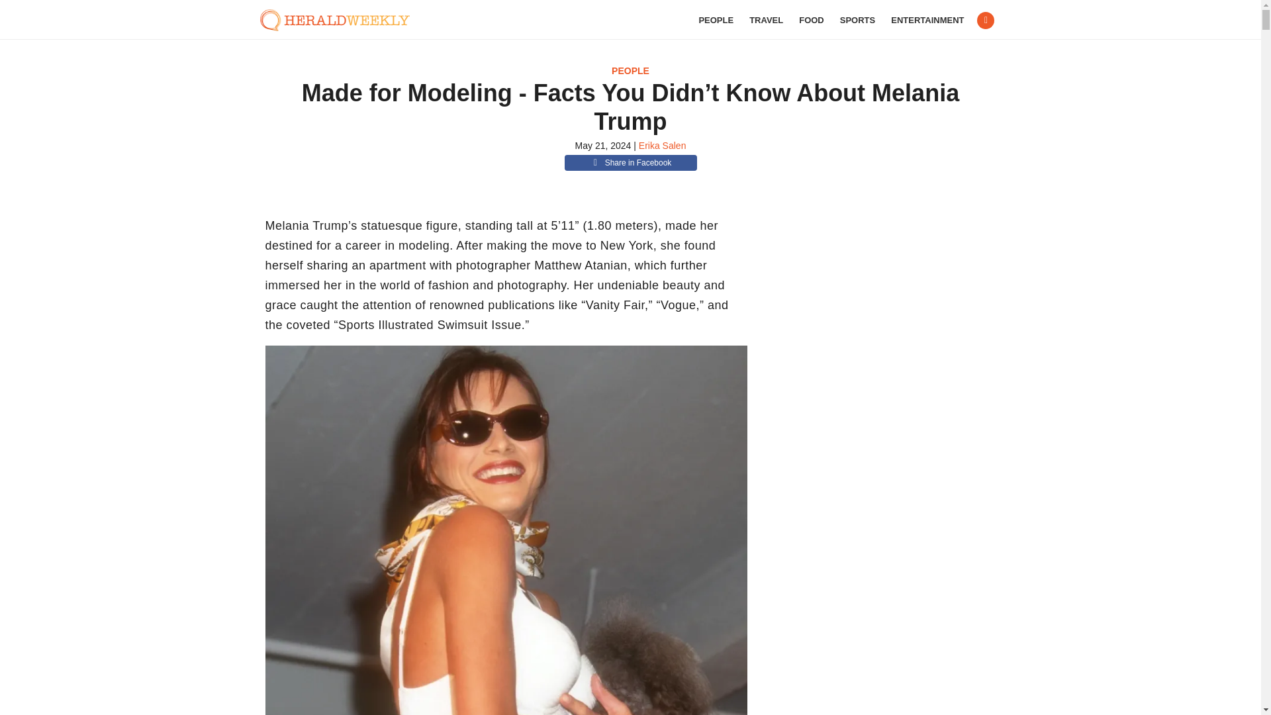  Describe the element at coordinates (715, 20) in the screenshot. I see `PEOPLE` at that location.